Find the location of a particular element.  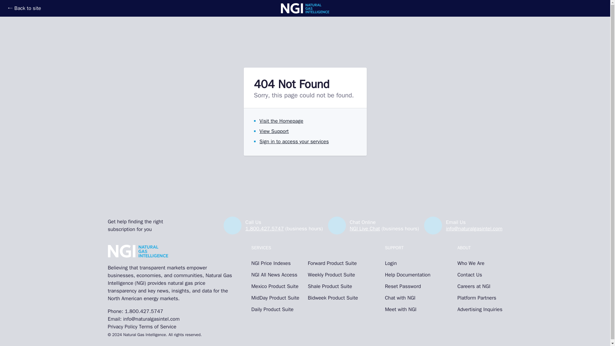

Careers at NGI is located at coordinates (480, 286).